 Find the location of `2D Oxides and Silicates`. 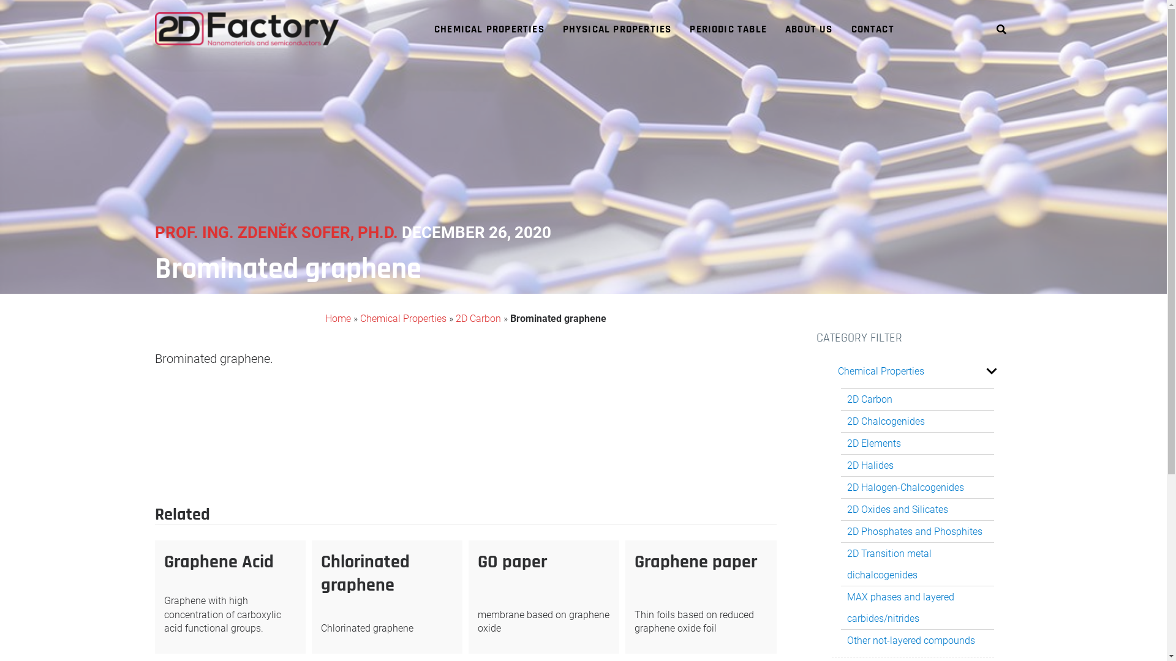

2D Oxides and Silicates is located at coordinates (897, 509).